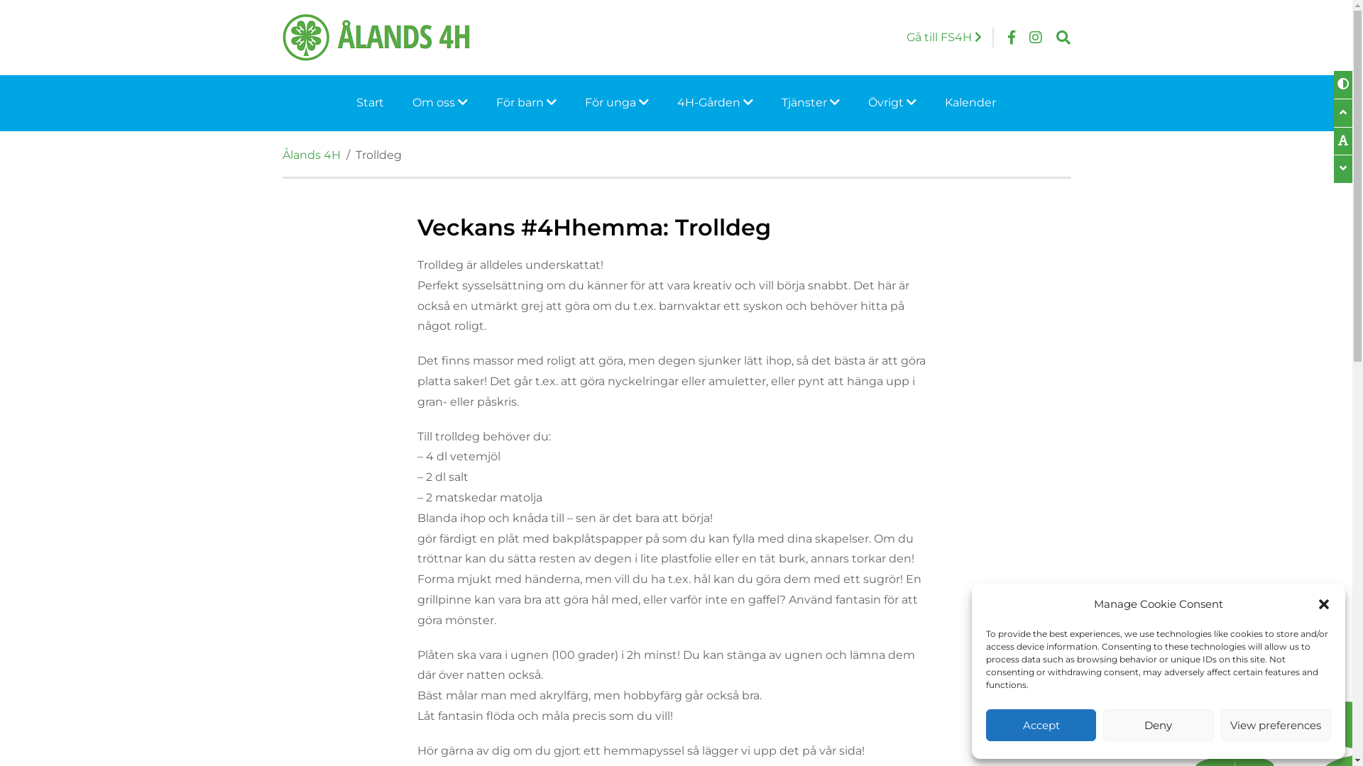 The height and width of the screenshot is (766, 1363). Describe the element at coordinates (1036, 38) in the screenshot. I see `Follow us on Instagram` at that location.